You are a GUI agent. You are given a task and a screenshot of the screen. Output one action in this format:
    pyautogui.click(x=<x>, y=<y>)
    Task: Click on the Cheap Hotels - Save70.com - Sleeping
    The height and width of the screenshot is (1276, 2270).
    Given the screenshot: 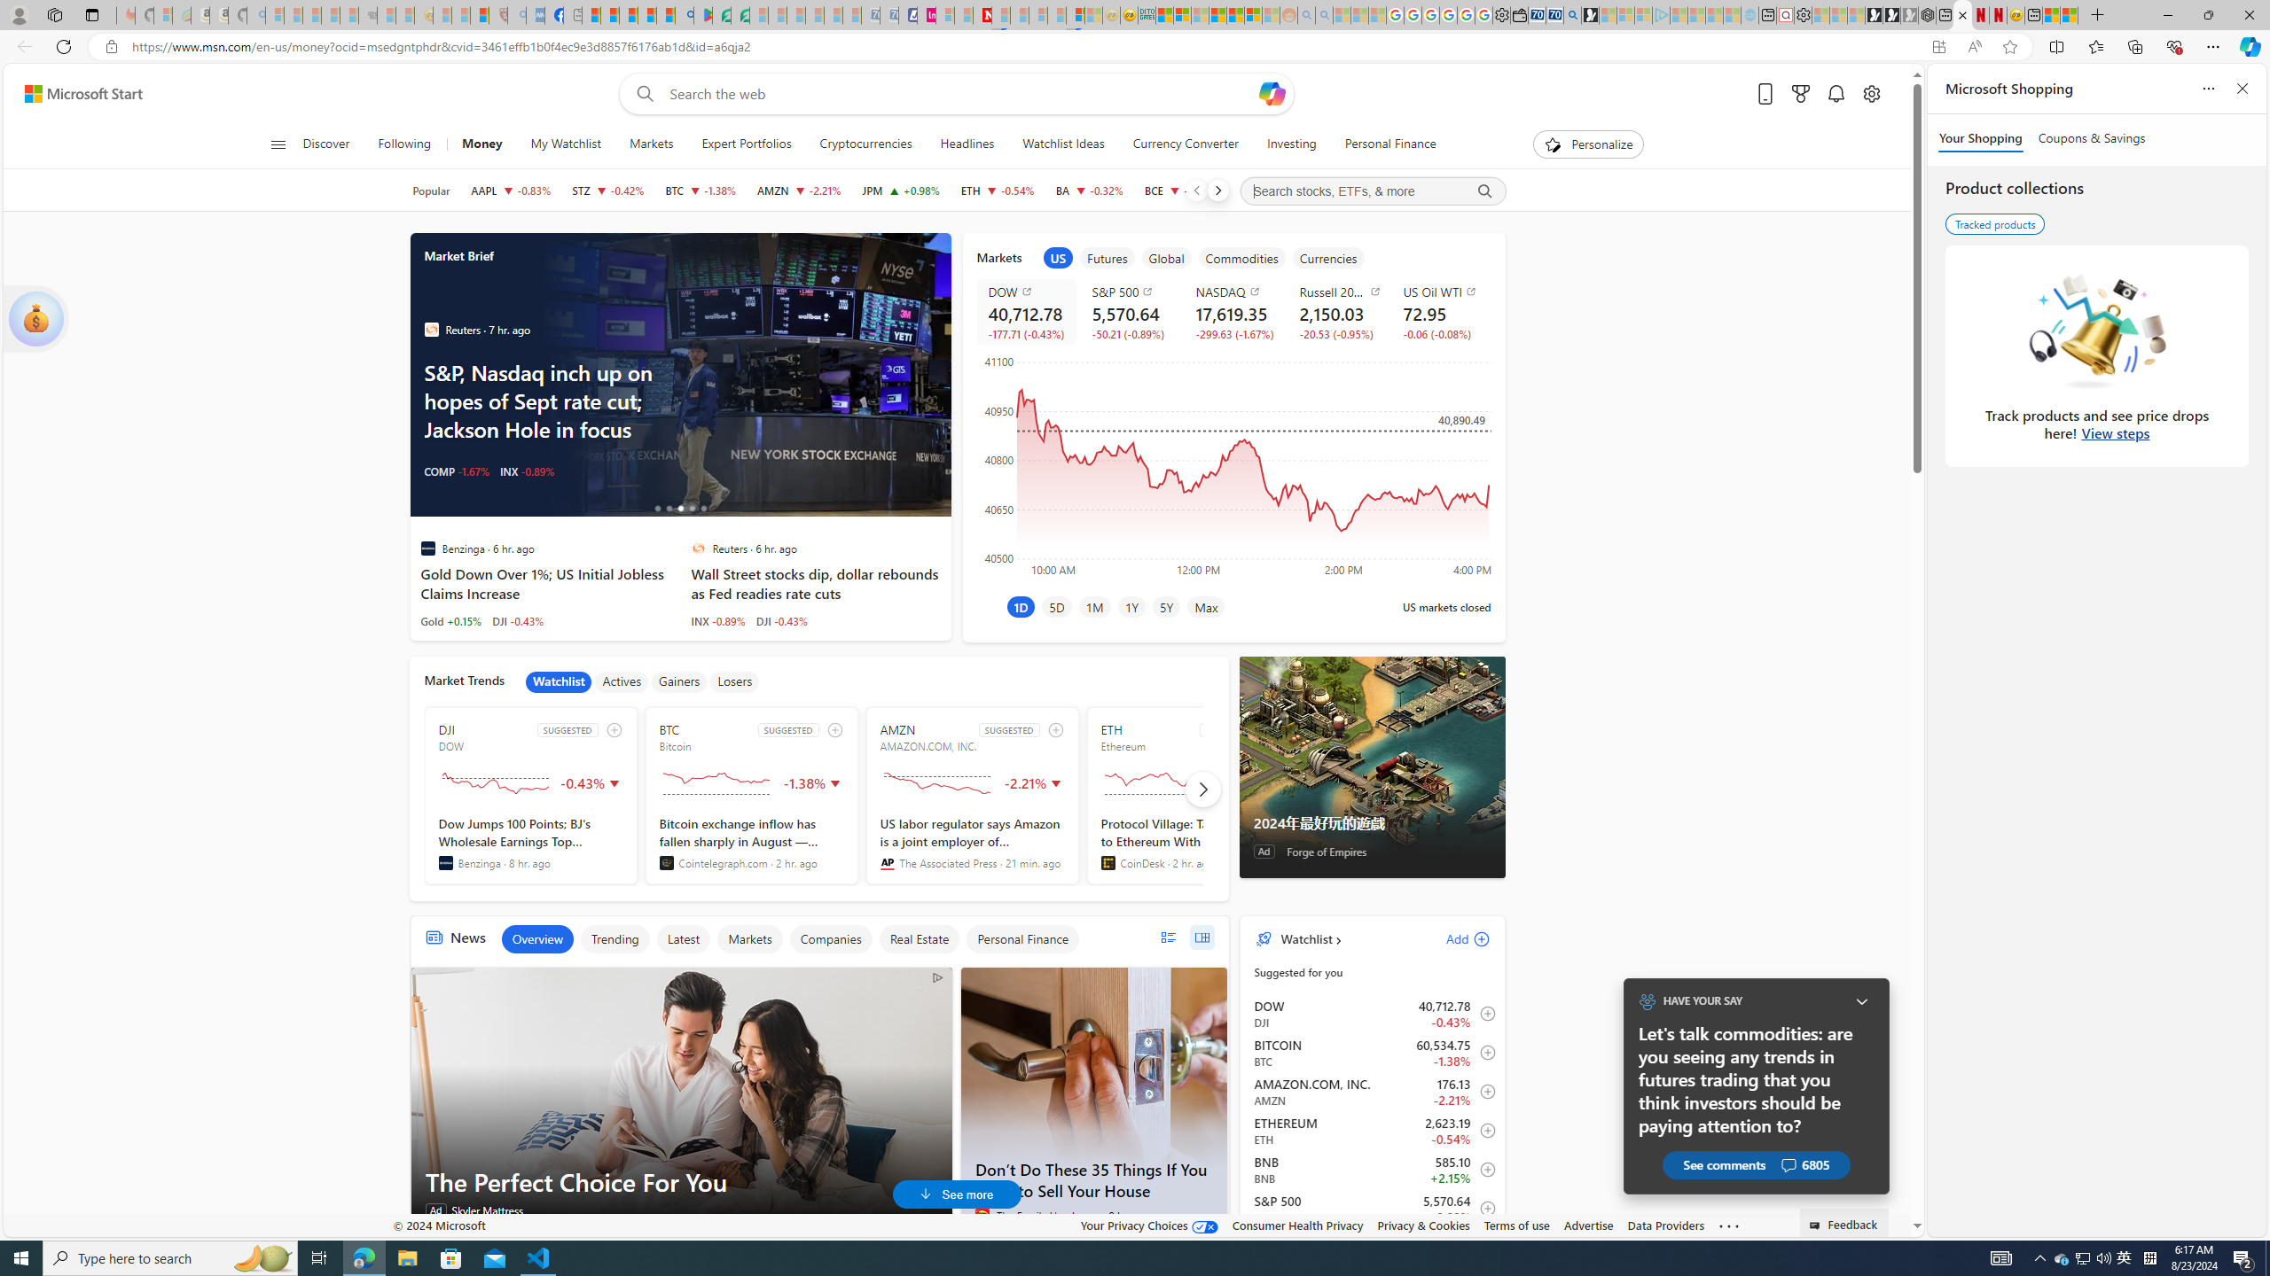 What is the action you would take?
    pyautogui.click(x=888, y=15)
    